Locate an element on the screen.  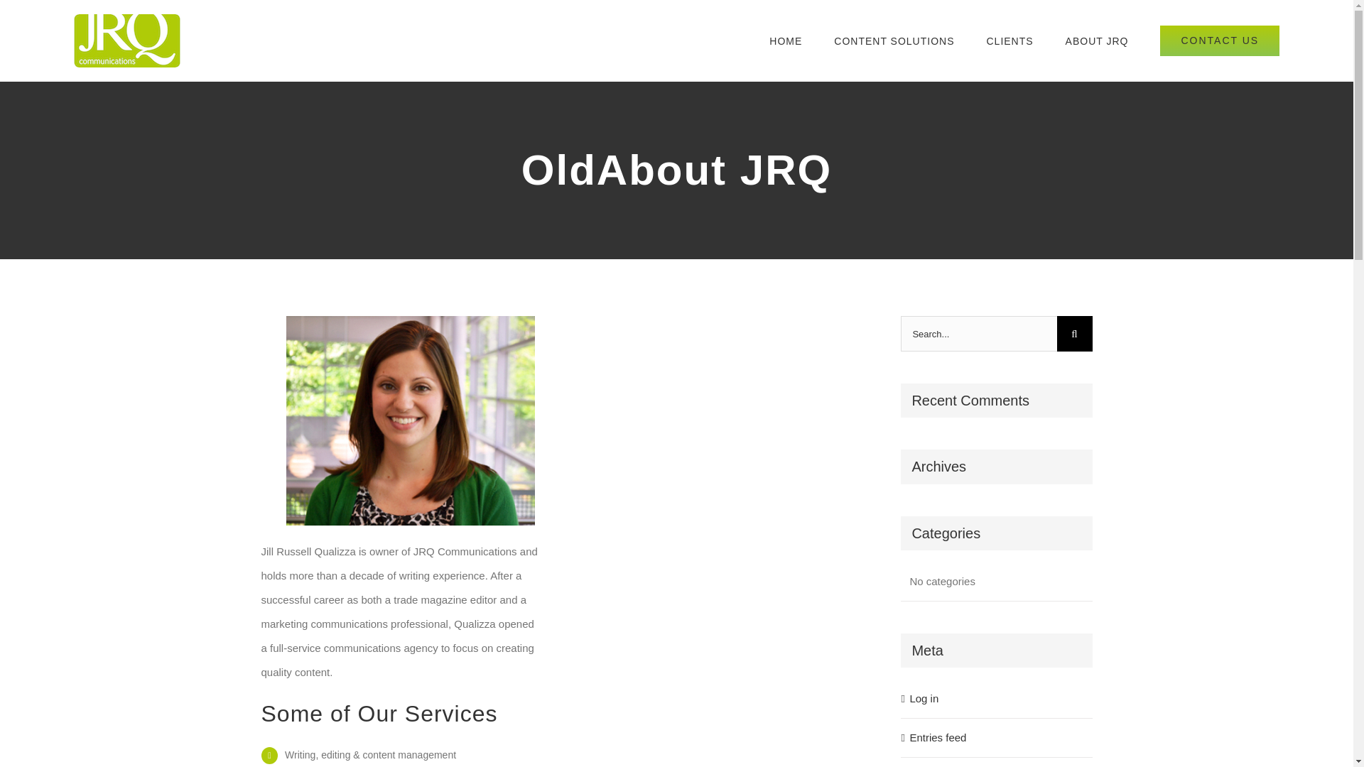
Log in is located at coordinates (924, 699).